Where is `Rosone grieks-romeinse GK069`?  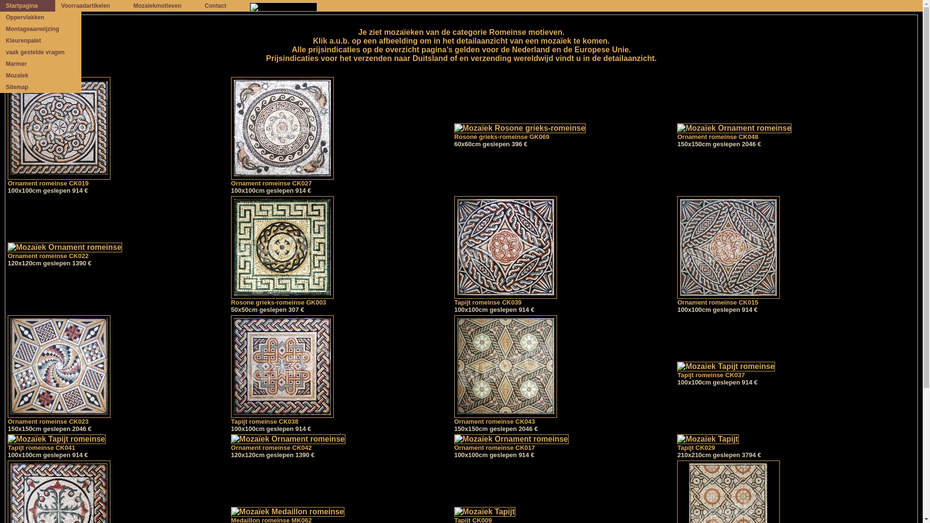 Rosone grieks-romeinse GK069 is located at coordinates (520, 132).